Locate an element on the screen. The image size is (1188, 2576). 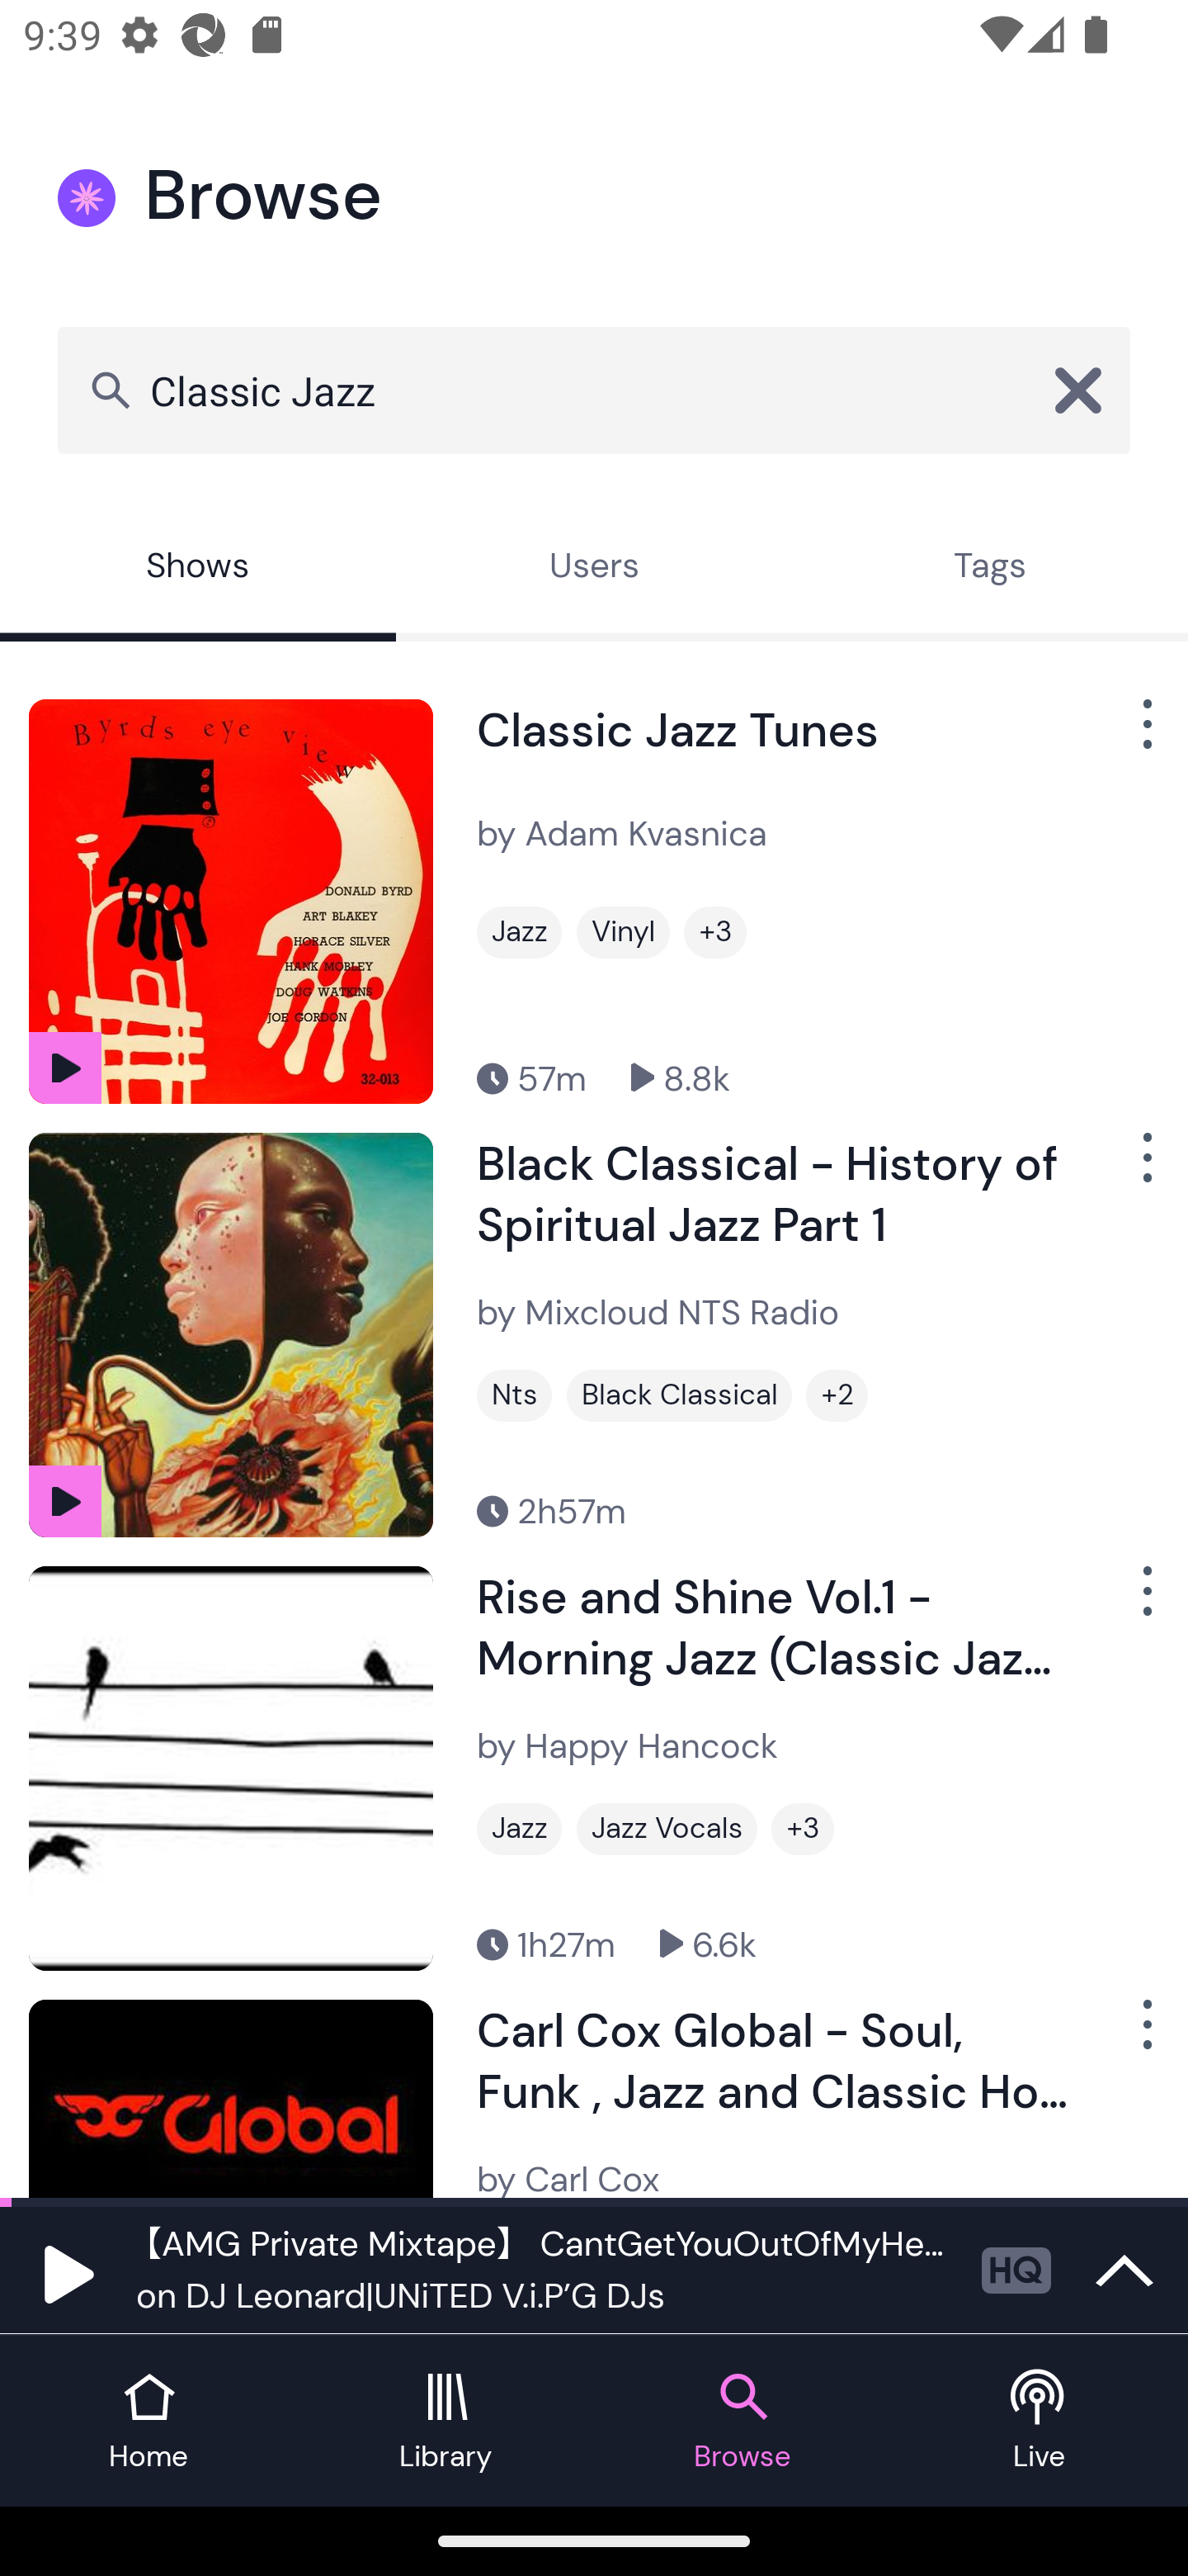
Home tab Home is located at coordinates (148, 2421).